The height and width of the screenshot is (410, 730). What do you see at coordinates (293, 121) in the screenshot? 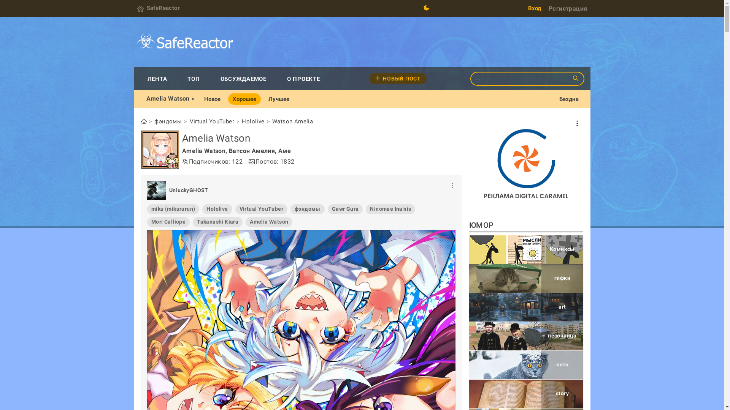
I see `Watson Amelia` at bounding box center [293, 121].